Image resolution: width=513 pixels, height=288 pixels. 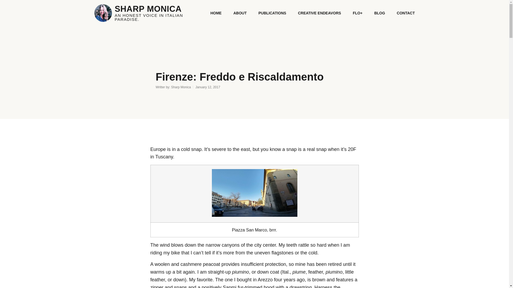 I want to click on ABOUT, so click(x=240, y=13).